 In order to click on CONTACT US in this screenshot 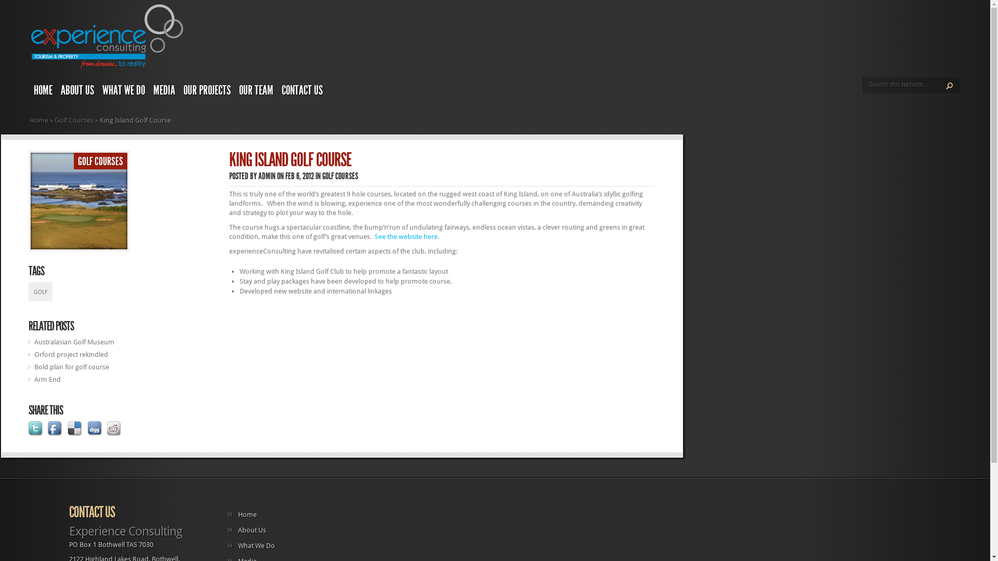, I will do `click(303, 91)`.